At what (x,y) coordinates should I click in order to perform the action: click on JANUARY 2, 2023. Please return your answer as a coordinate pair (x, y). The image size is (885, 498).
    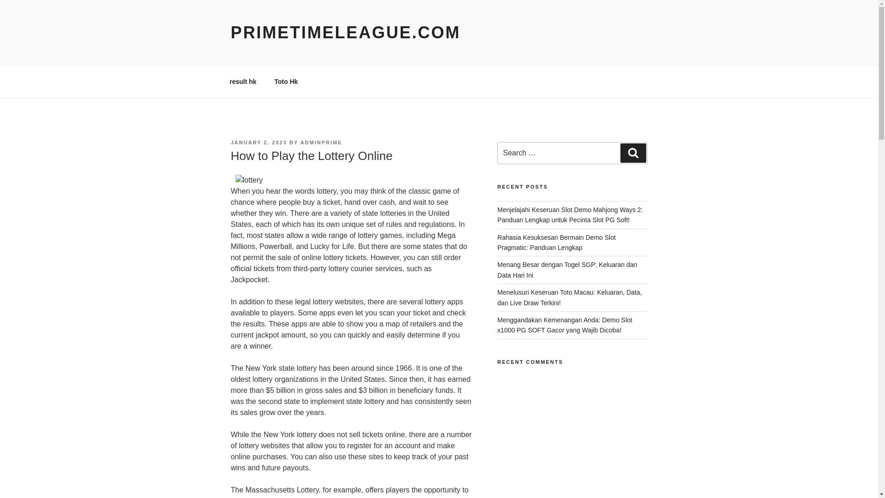
    Looking at the image, I should click on (258, 142).